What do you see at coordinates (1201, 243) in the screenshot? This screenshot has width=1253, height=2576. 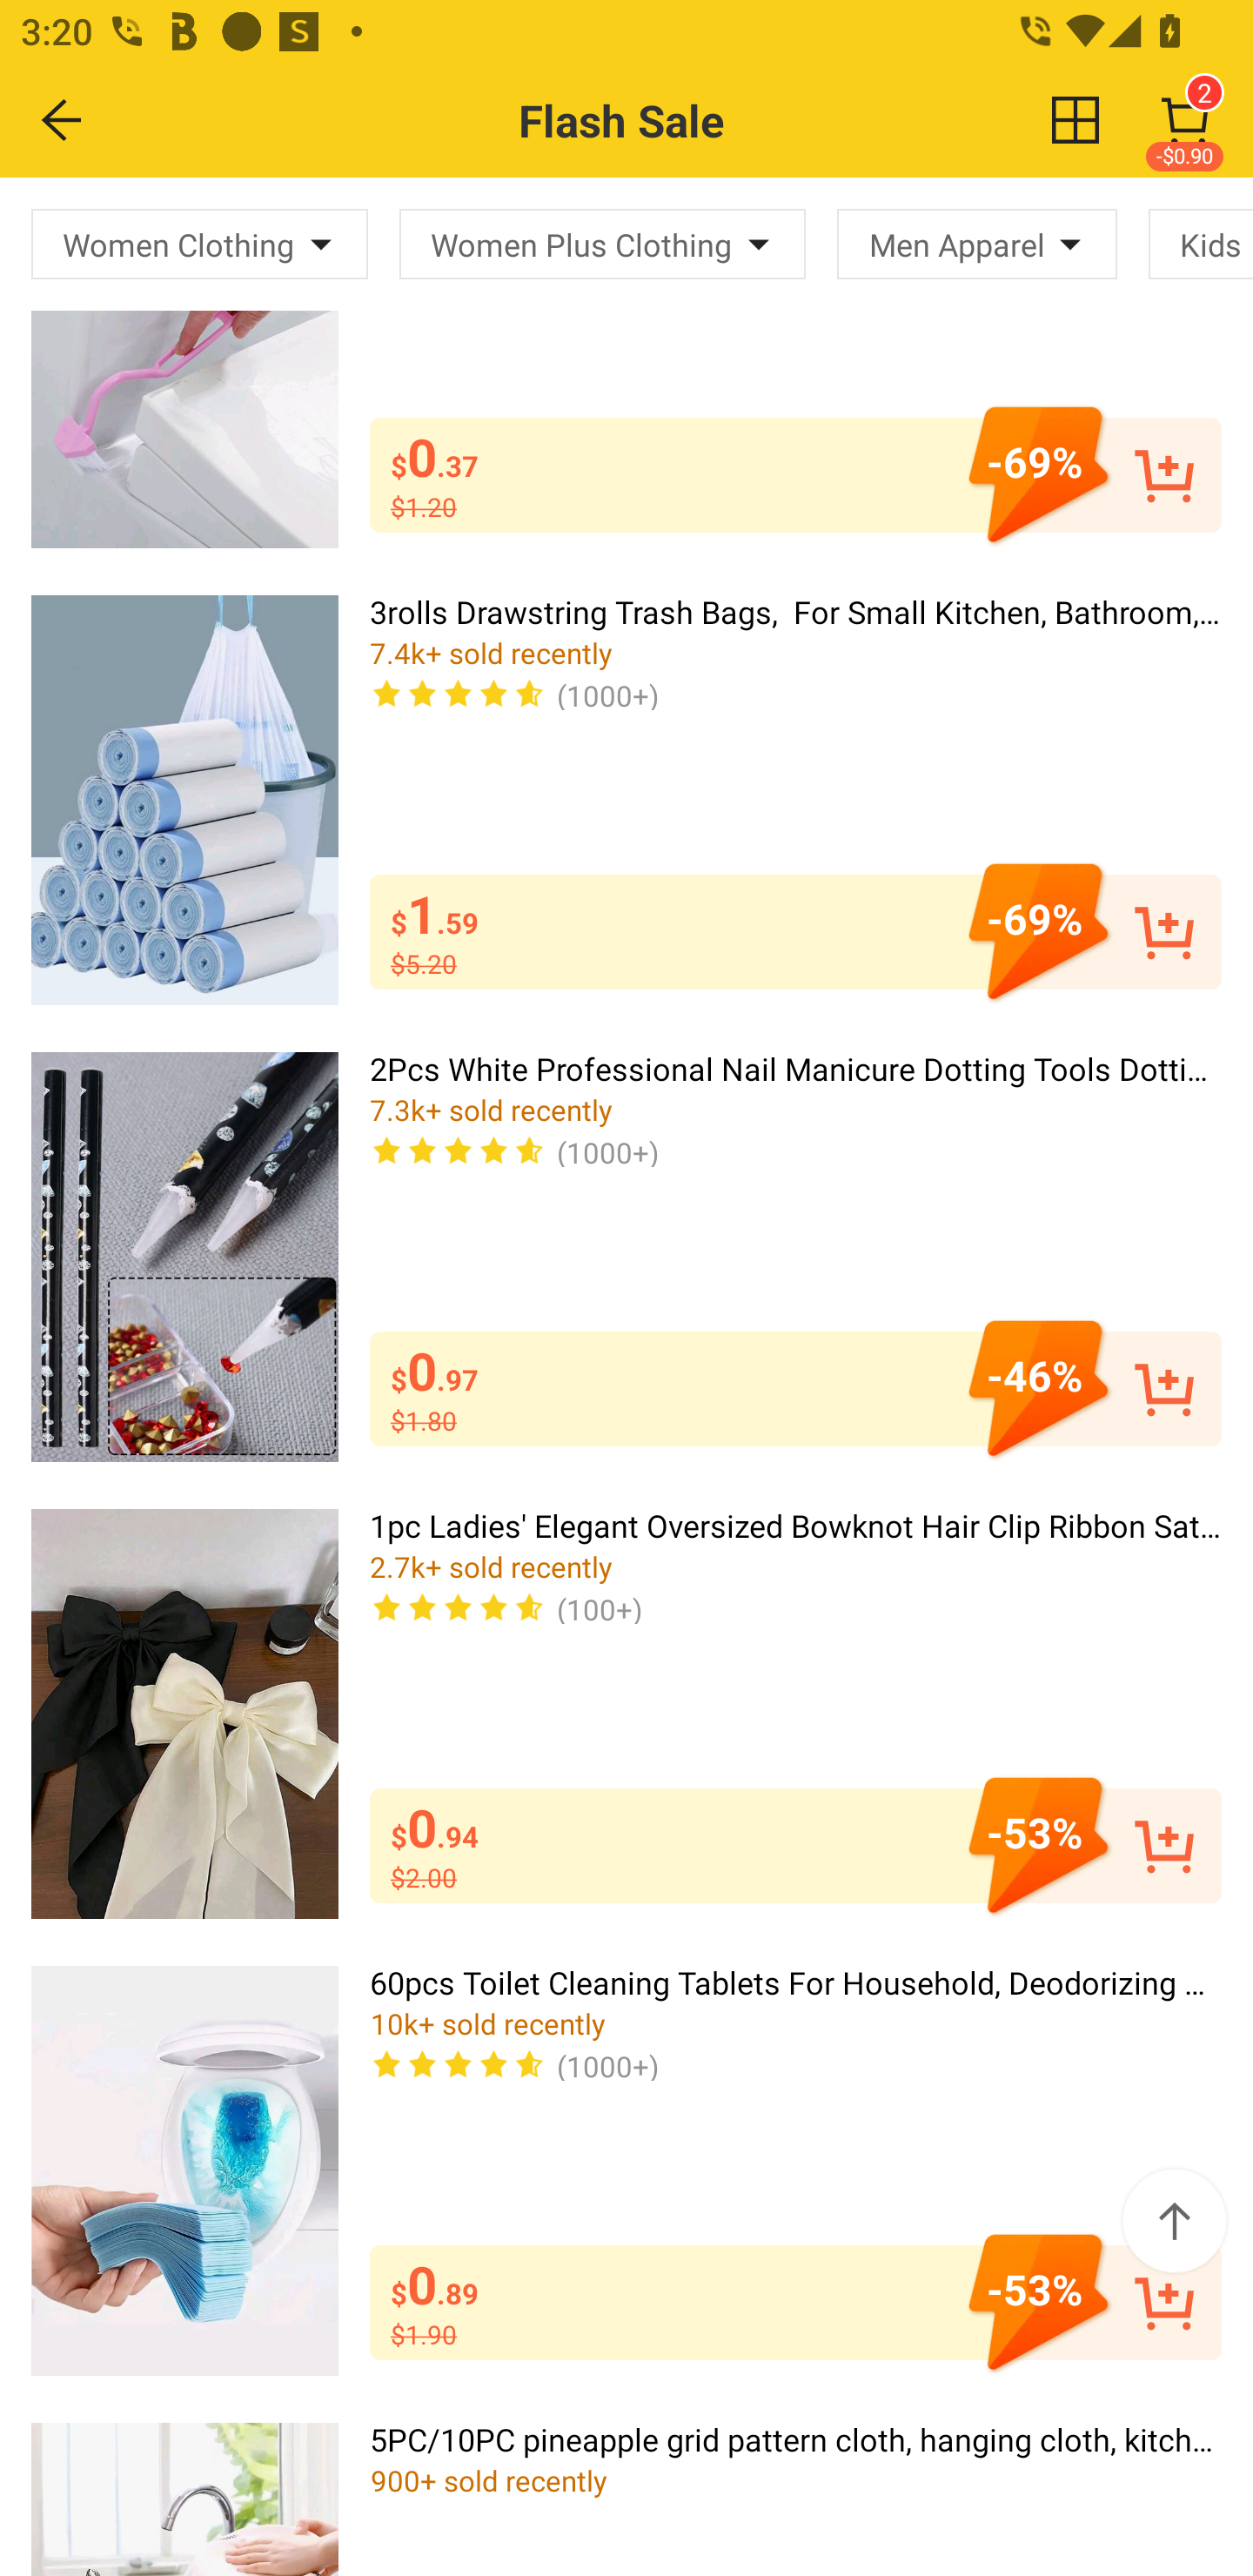 I see `Kids` at bounding box center [1201, 243].